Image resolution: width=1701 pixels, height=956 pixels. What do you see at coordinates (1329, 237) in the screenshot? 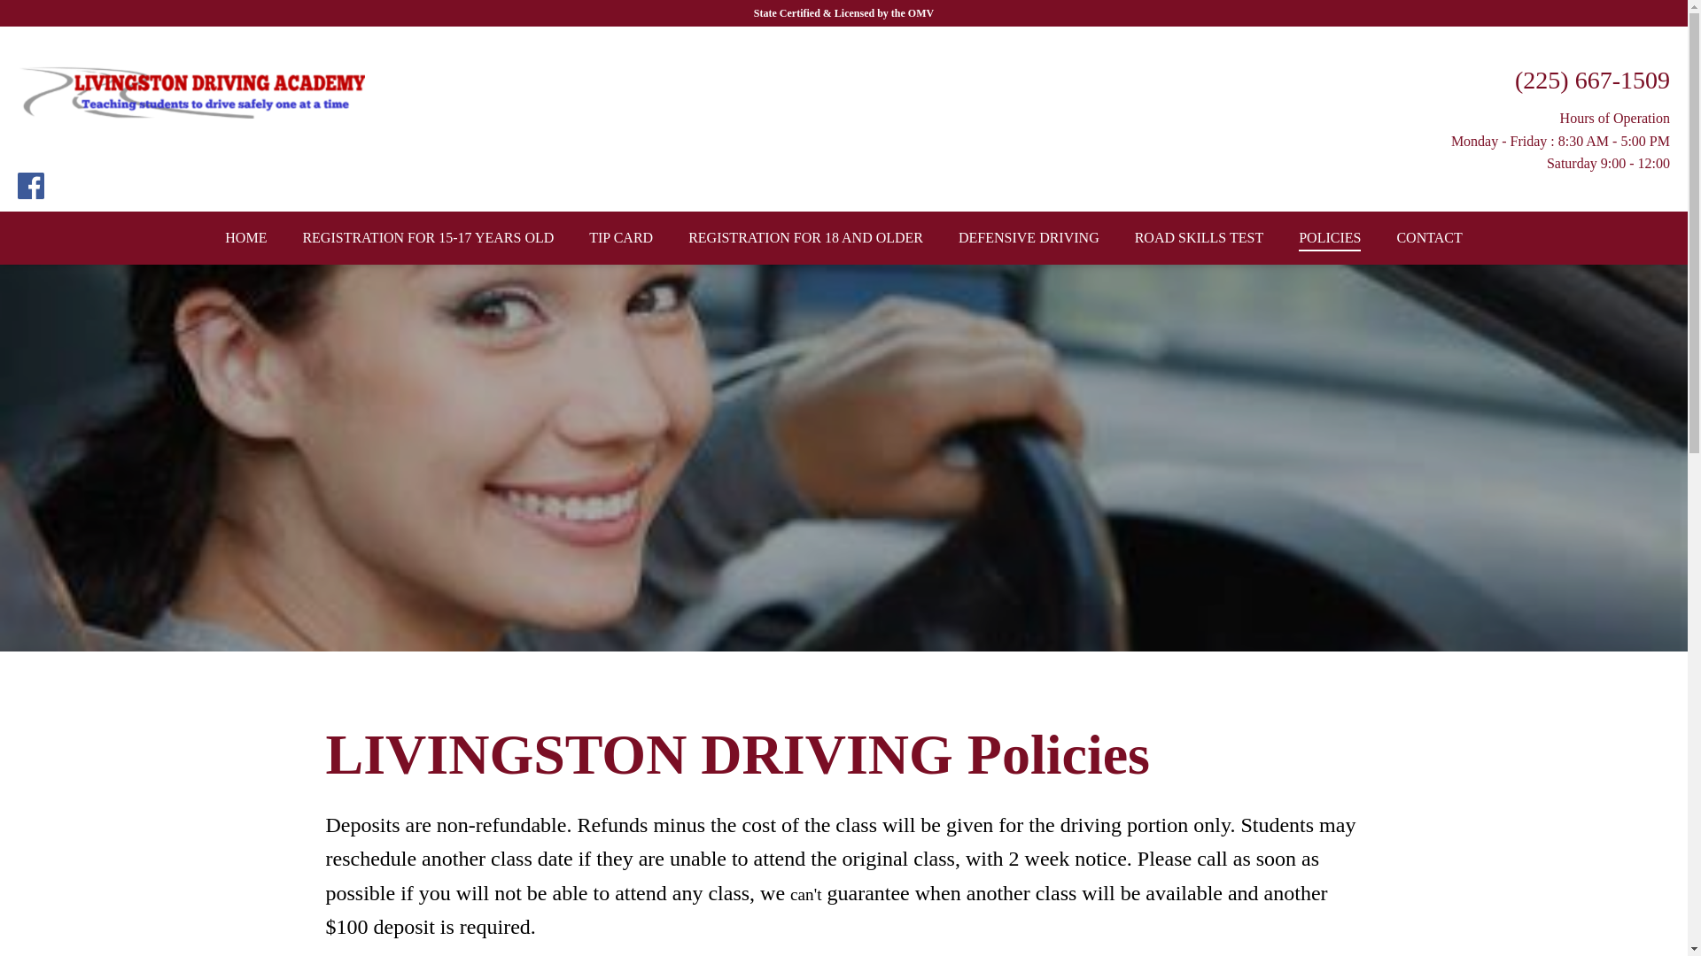
I see `POLICIES` at bounding box center [1329, 237].